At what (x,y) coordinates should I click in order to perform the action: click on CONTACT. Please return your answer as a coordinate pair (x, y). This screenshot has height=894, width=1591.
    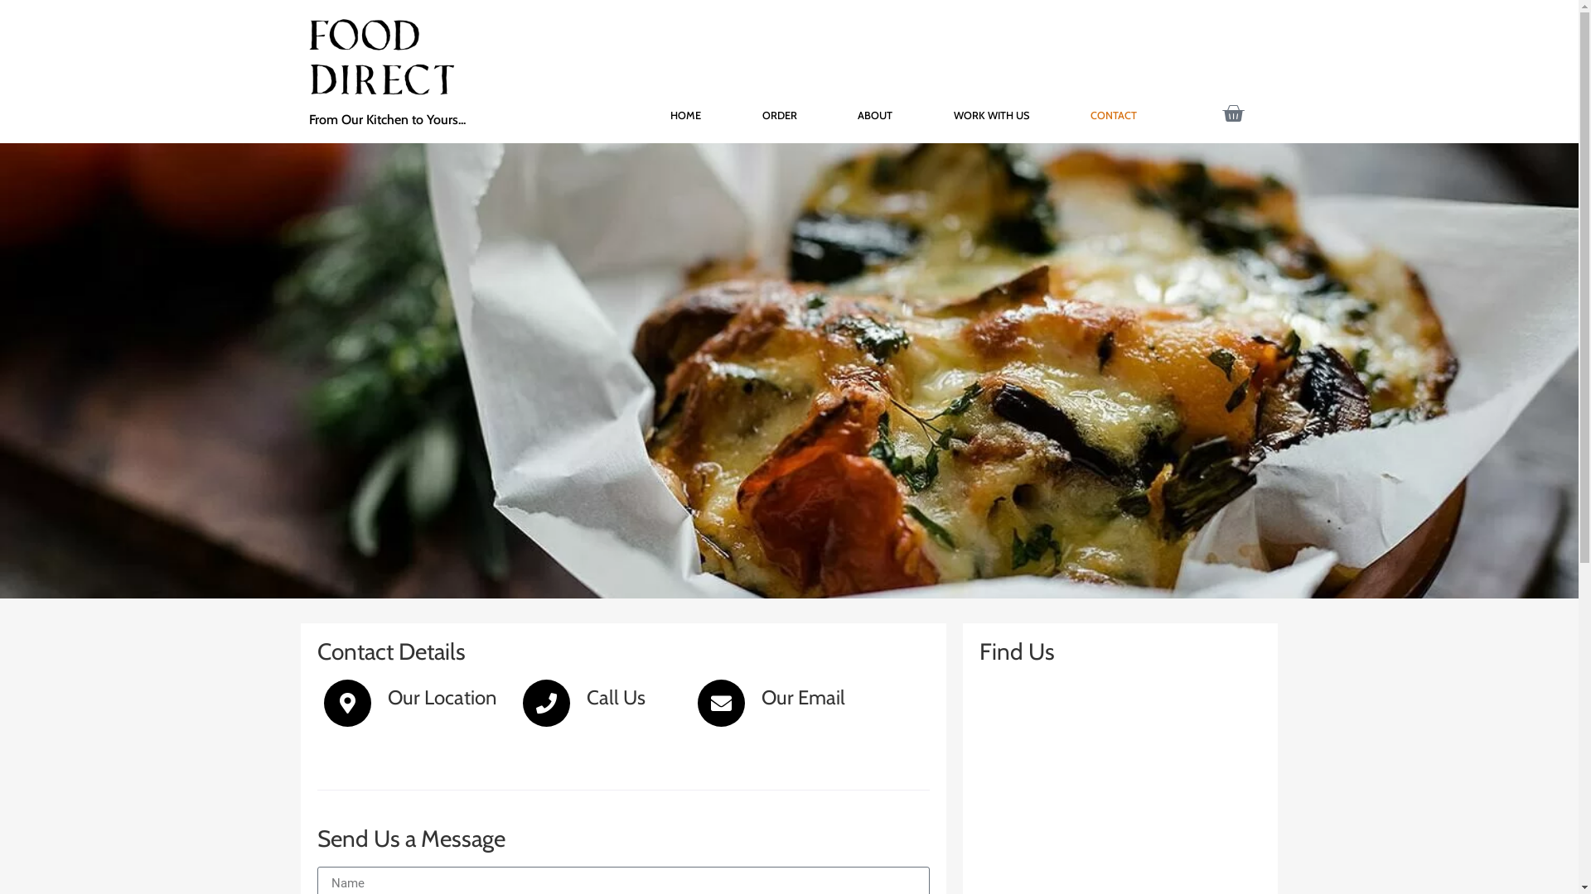
    Looking at the image, I should click on (1114, 116).